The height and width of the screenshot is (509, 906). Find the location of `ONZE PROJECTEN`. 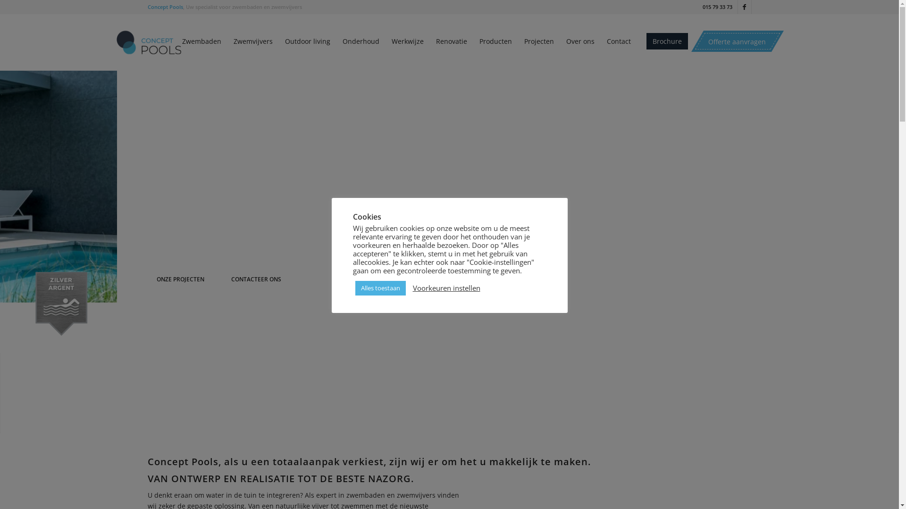

ONZE PROJECTEN is located at coordinates (180, 239).